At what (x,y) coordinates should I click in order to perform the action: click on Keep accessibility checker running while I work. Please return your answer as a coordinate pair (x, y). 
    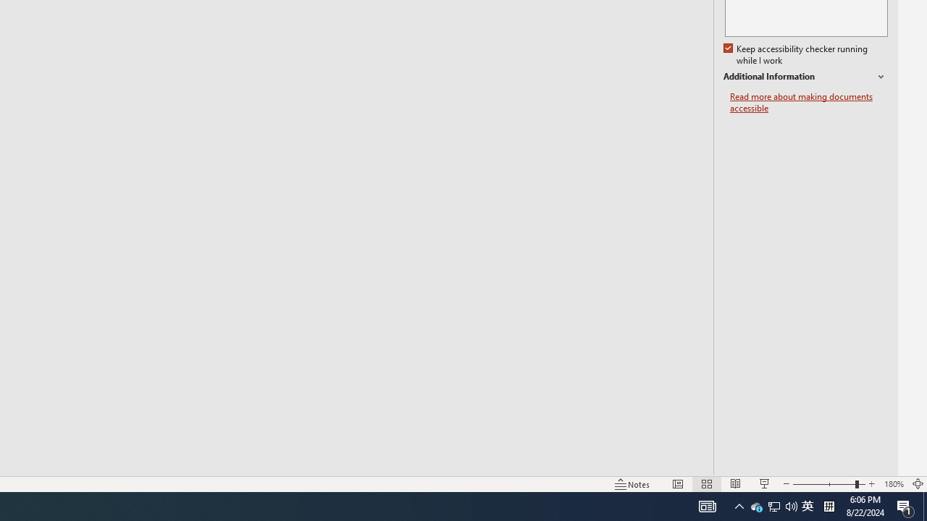
    Looking at the image, I should click on (797, 55).